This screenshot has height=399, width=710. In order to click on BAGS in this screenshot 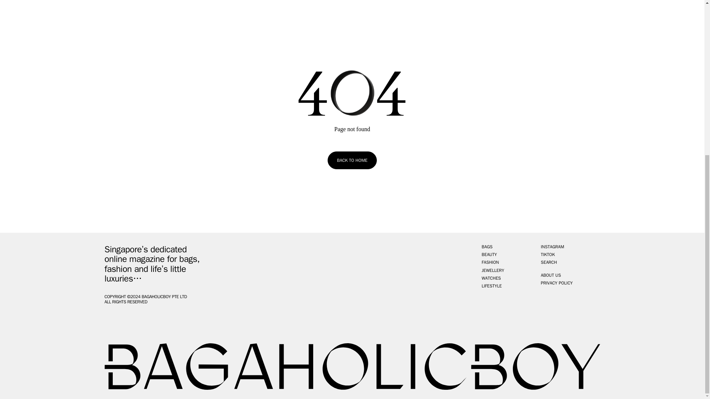, I will do `click(487, 247)`.